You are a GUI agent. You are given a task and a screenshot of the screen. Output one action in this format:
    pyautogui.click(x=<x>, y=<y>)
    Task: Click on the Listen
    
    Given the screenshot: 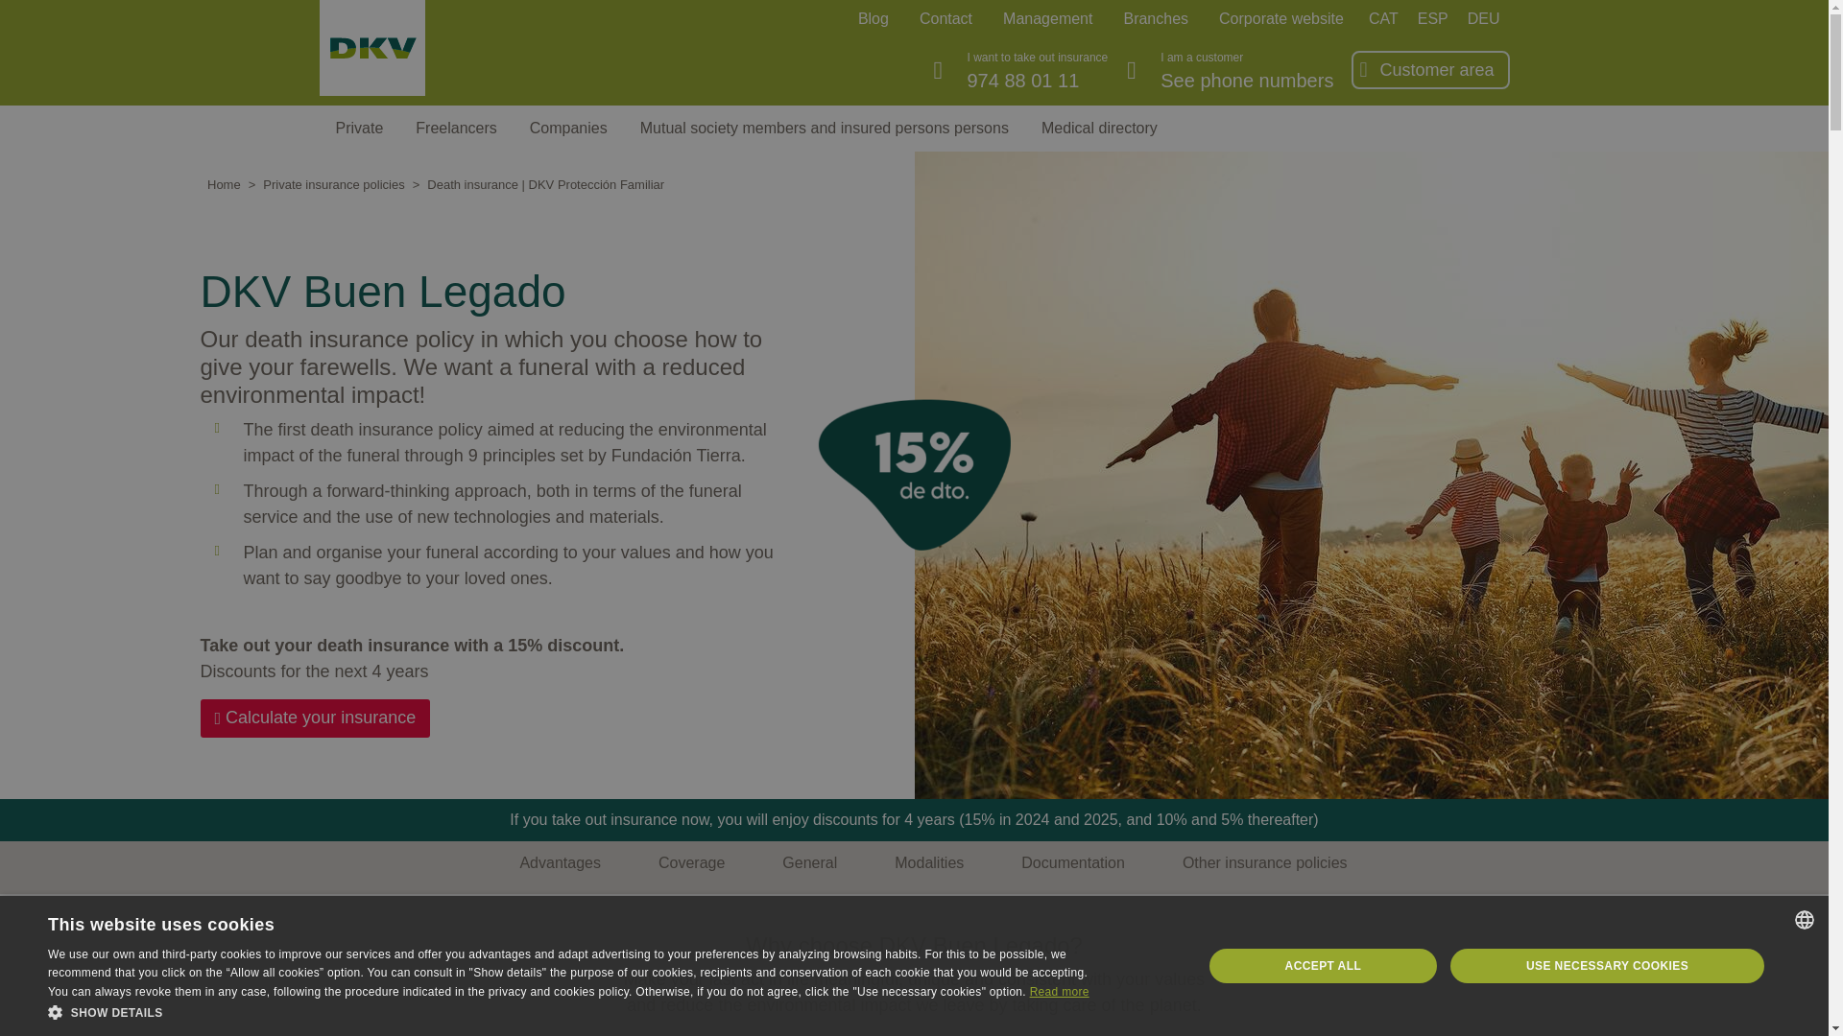 What is the action you would take?
    pyautogui.click(x=1448, y=188)
    